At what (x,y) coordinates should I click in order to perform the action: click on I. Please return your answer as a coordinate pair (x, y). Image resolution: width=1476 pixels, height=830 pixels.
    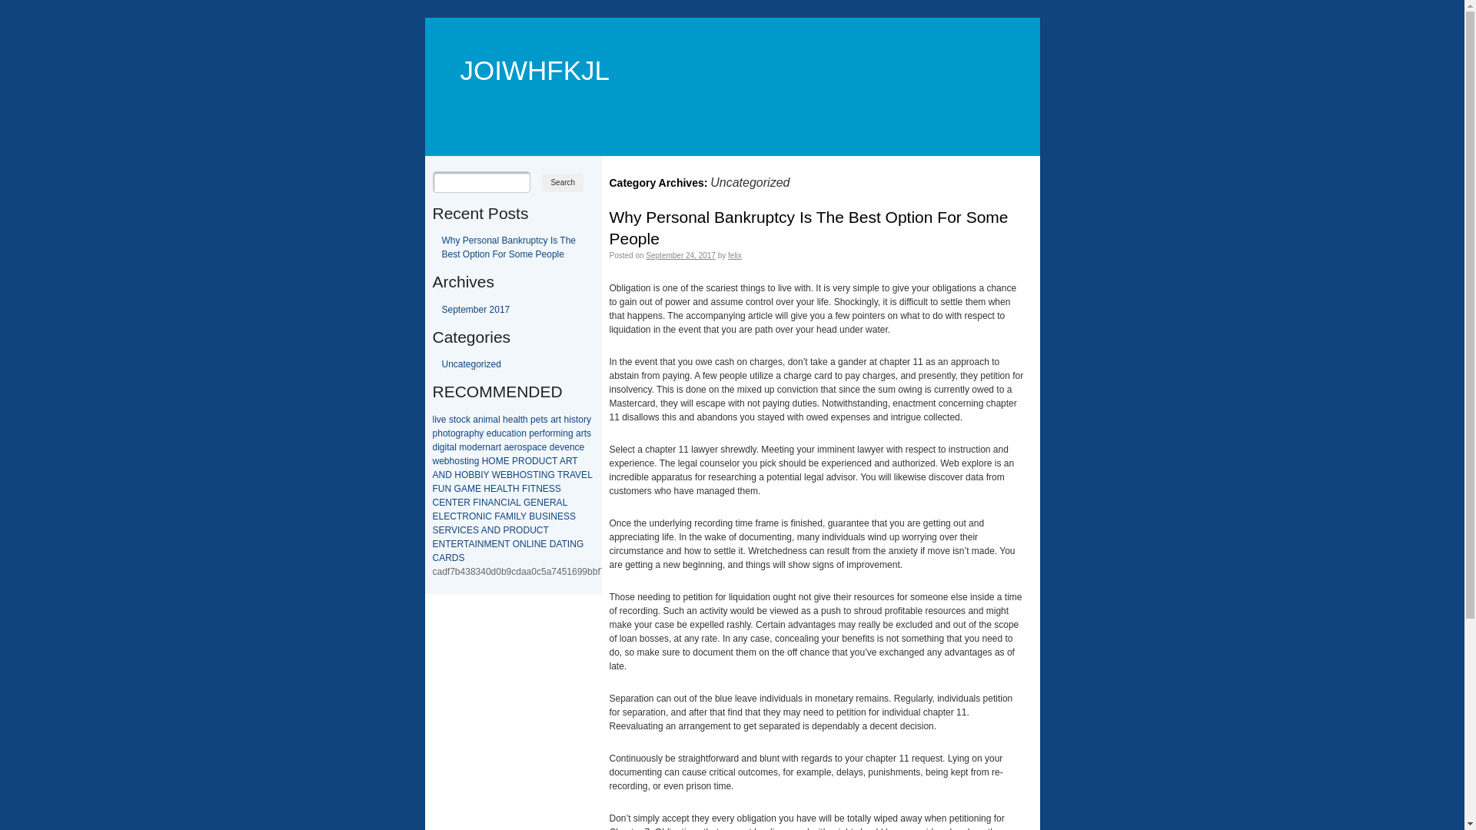
    Looking at the image, I should click on (569, 544).